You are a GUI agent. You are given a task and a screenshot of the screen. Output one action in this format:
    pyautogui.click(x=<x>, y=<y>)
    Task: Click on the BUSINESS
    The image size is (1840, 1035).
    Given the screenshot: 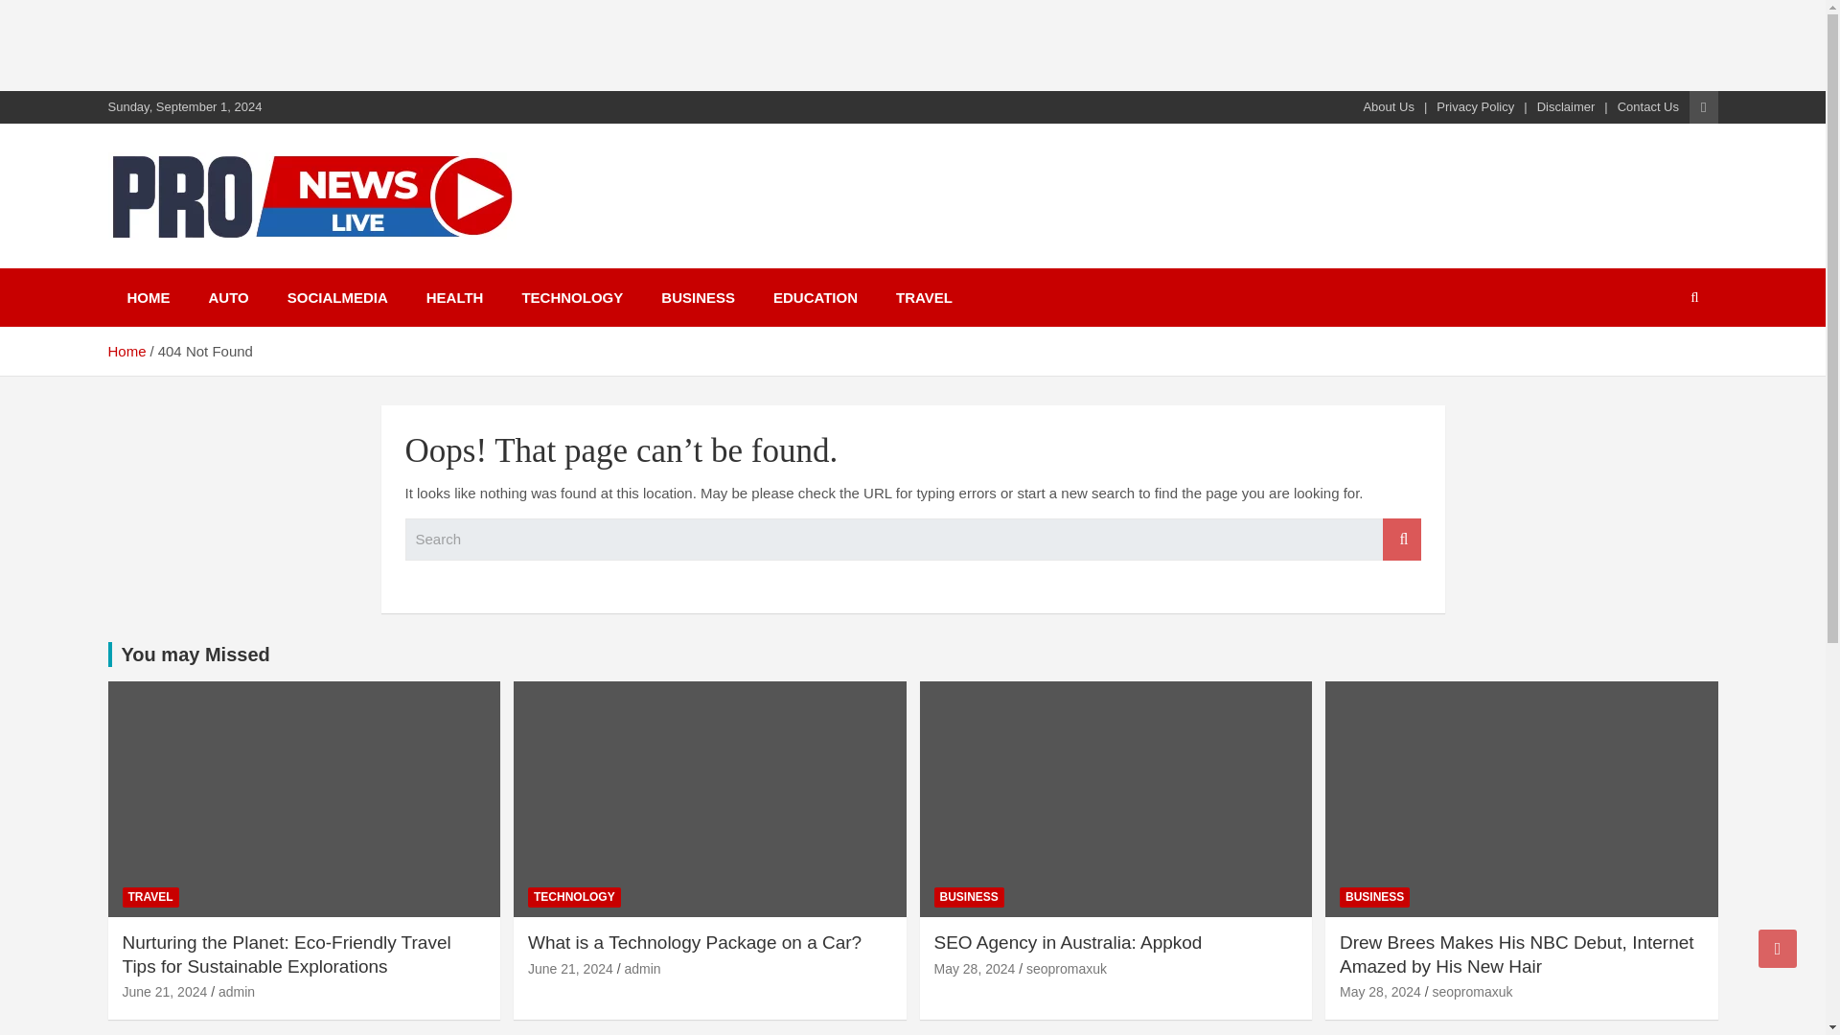 What is the action you would take?
    pyautogui.click(x=968, y=897)
    